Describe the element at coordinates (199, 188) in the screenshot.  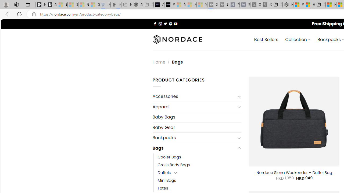
I see `Totes` at that location.